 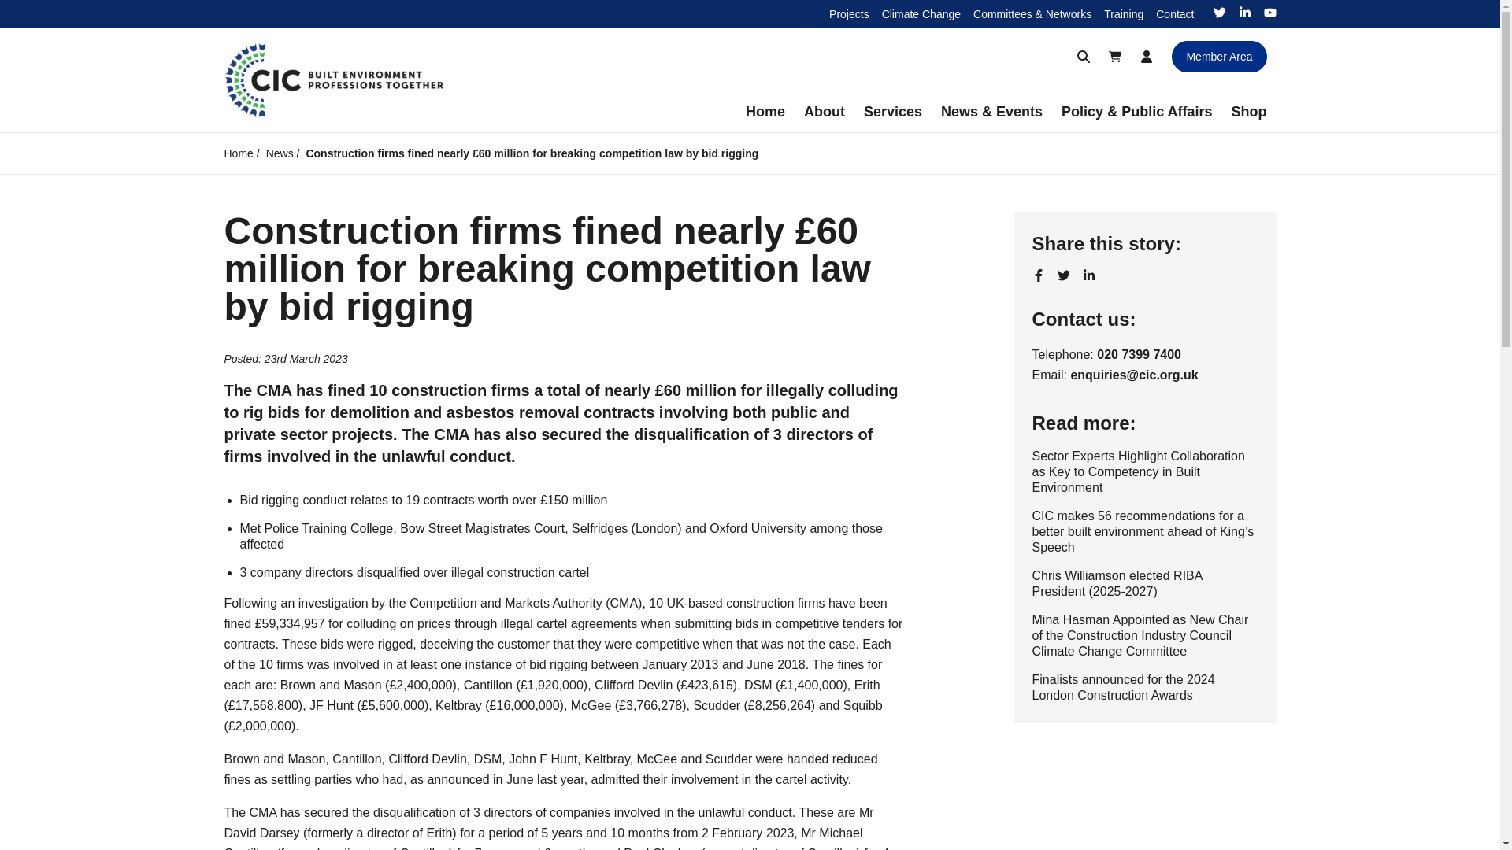 I want to click on Search, so click(x=1084, y=56).